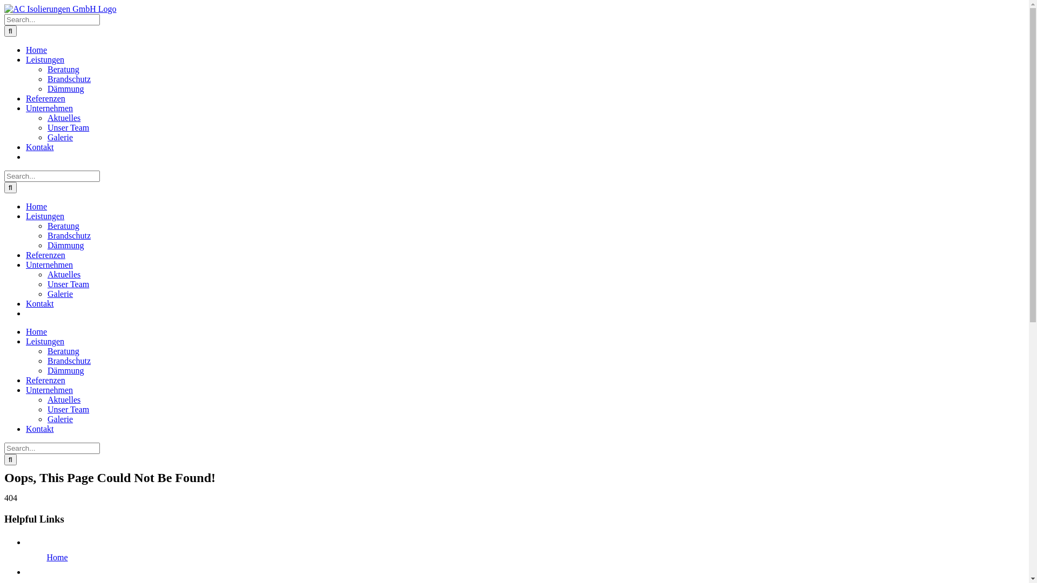 Image resolution: width=1037 pixels, height=583 pixels. What do you see at coordinates (64, 118) in the screenshot?
I see `Aktuelles` at bounding box center [64, 118].